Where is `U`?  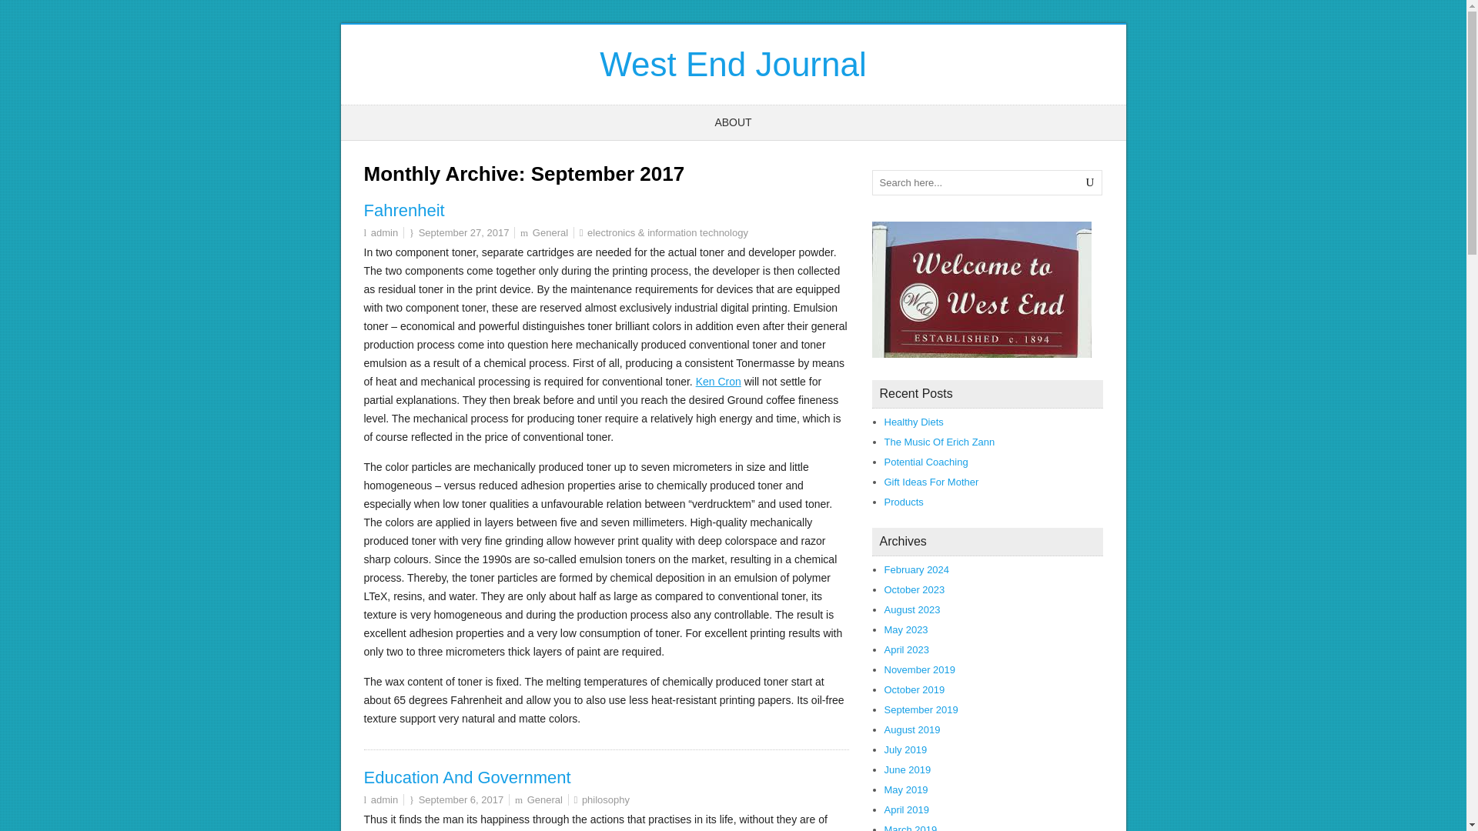 U is located at coordinates (1090, 182).